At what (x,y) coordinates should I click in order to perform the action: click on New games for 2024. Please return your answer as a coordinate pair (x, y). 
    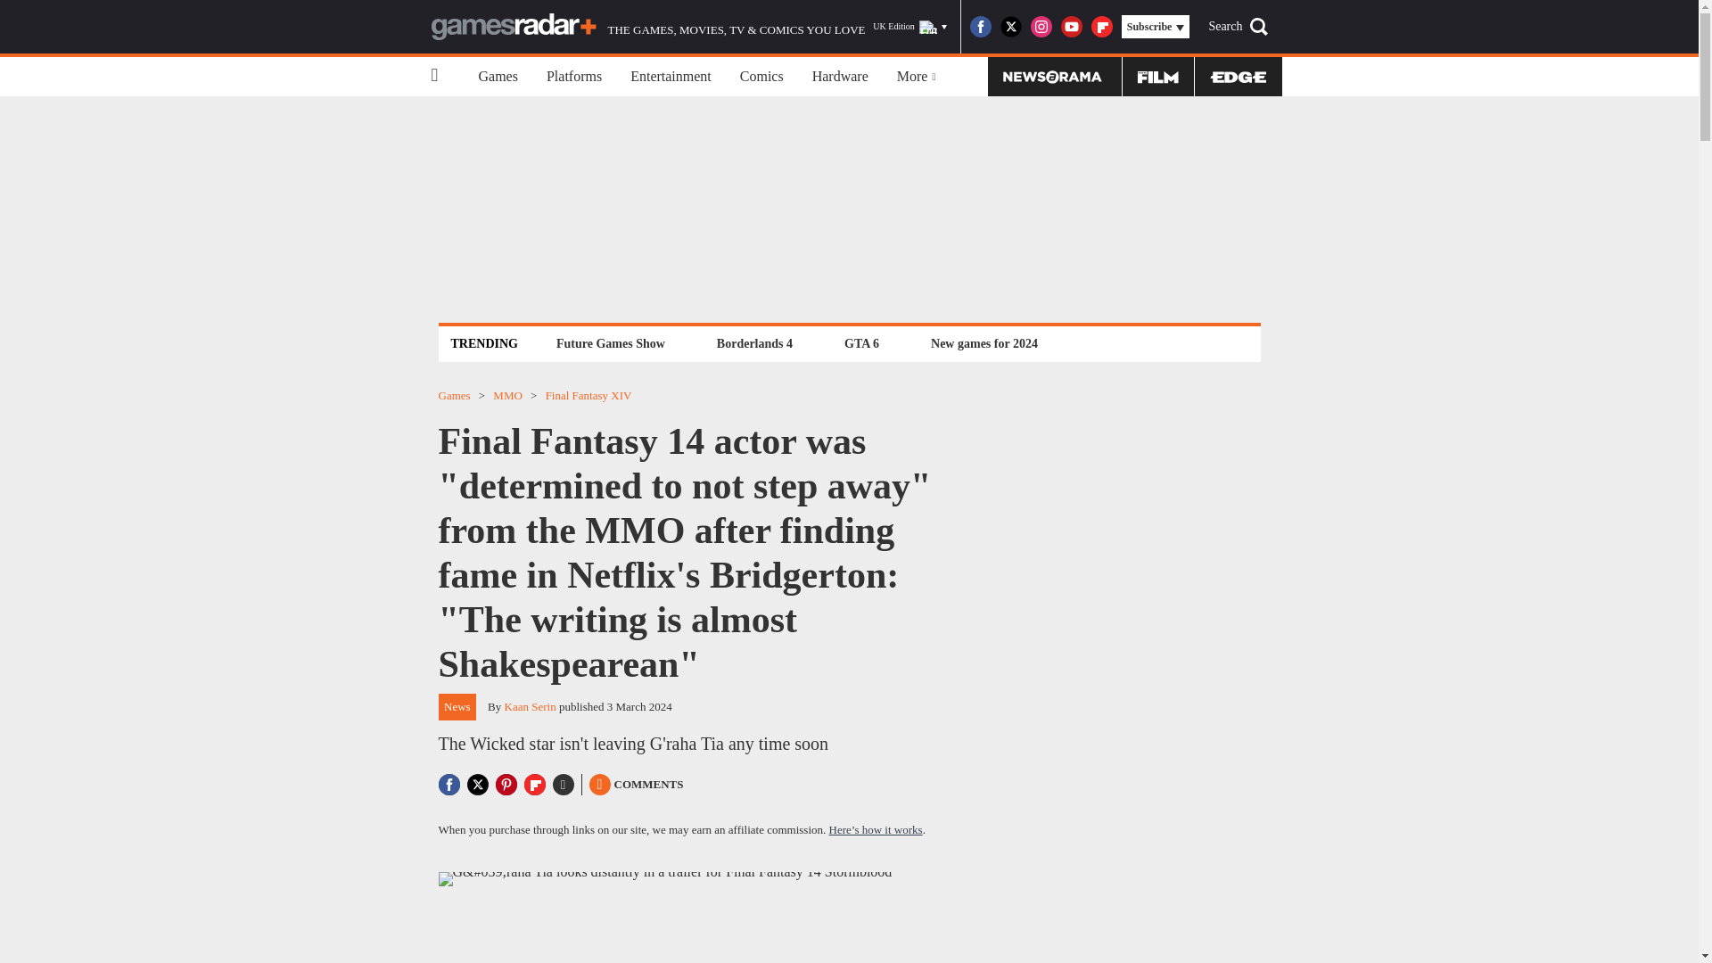
    Looking at the image, I should click on (984, 343).